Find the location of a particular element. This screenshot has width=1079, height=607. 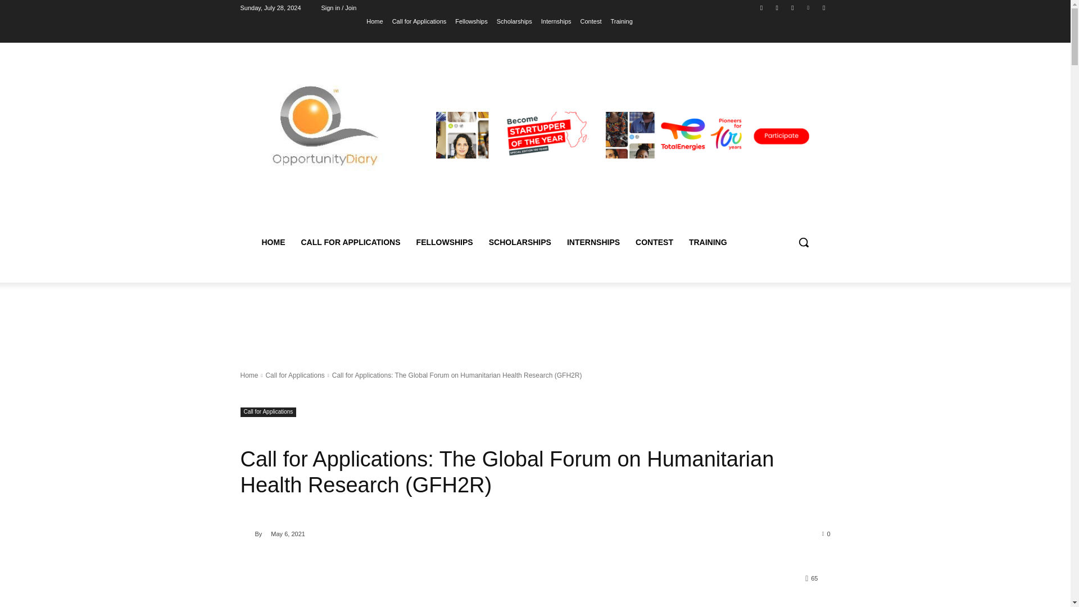

Twitter is located at coordinates (792, 7).